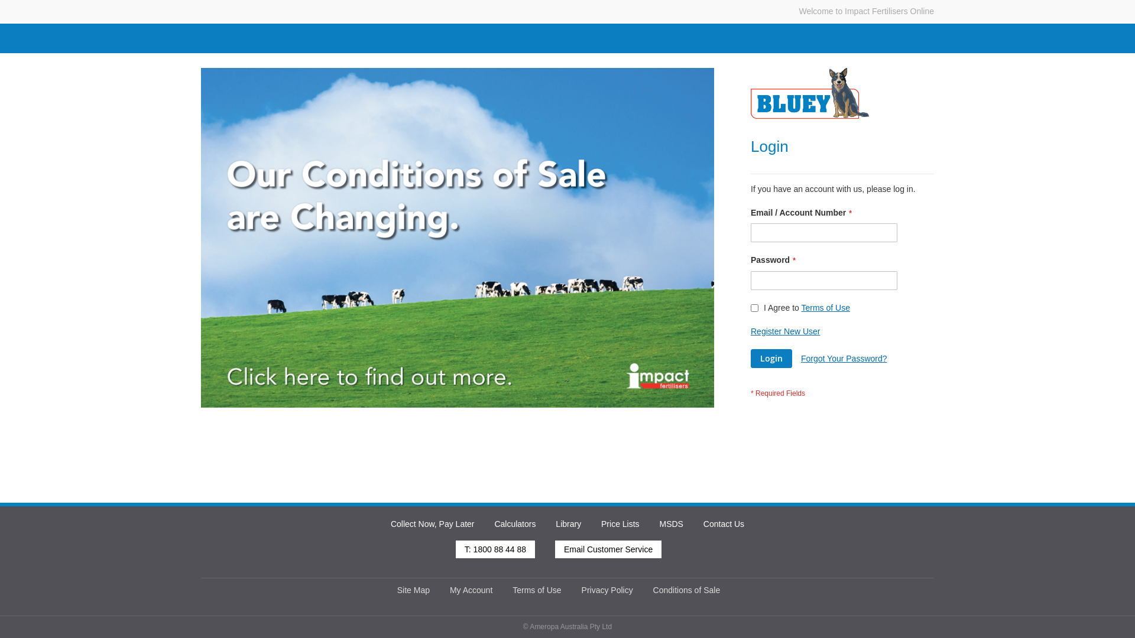 The image size is (1135, 638). I want to click on Terms of Use, so click(537, 590).